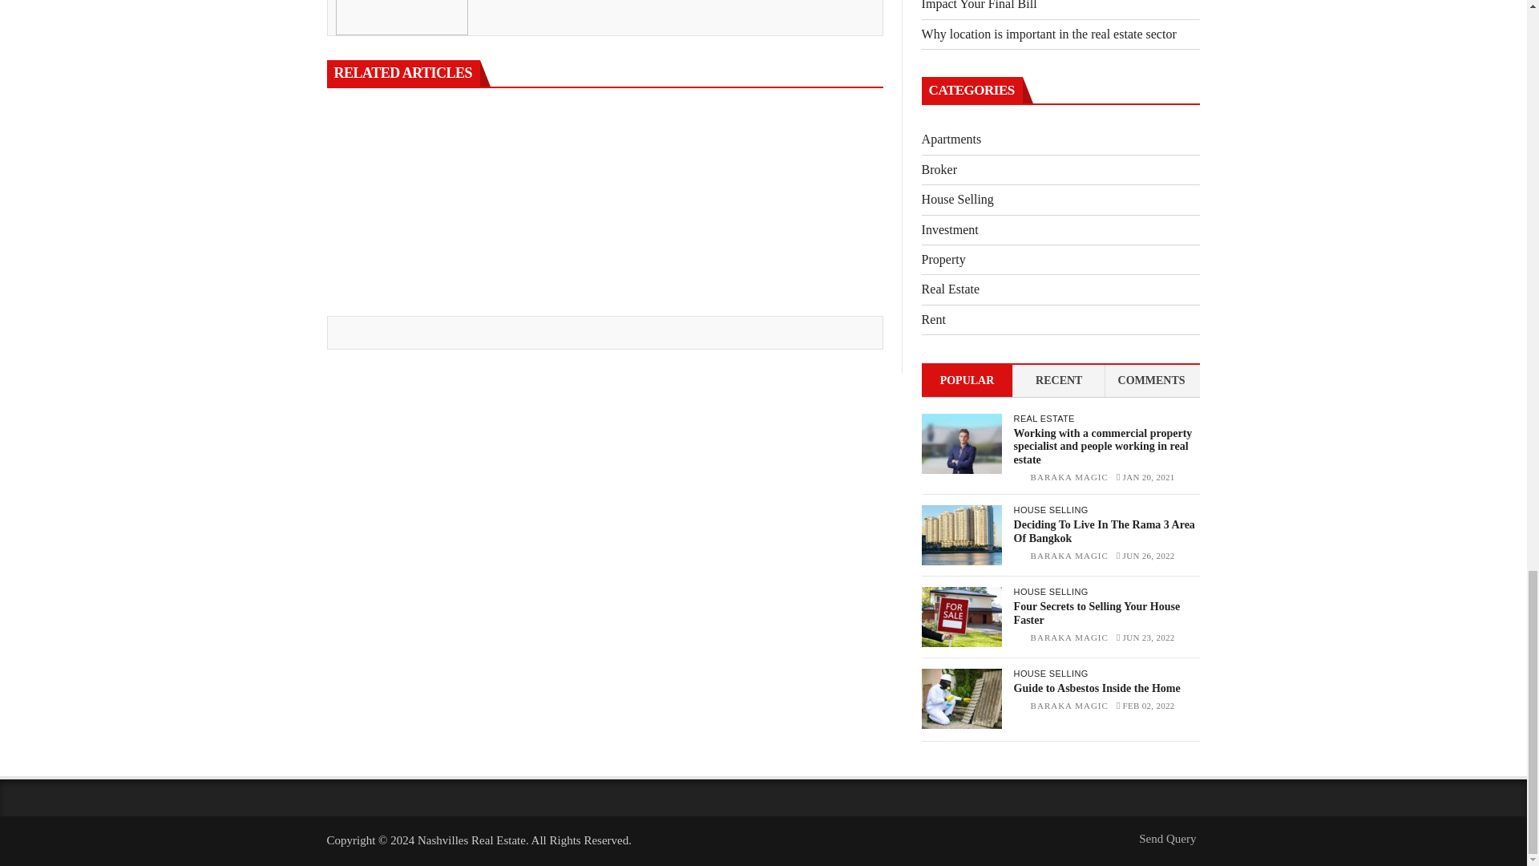  Describe the element at coordinates (1069, 476) in the screenshot. I see `Posts by Baraka Magic` at that location.